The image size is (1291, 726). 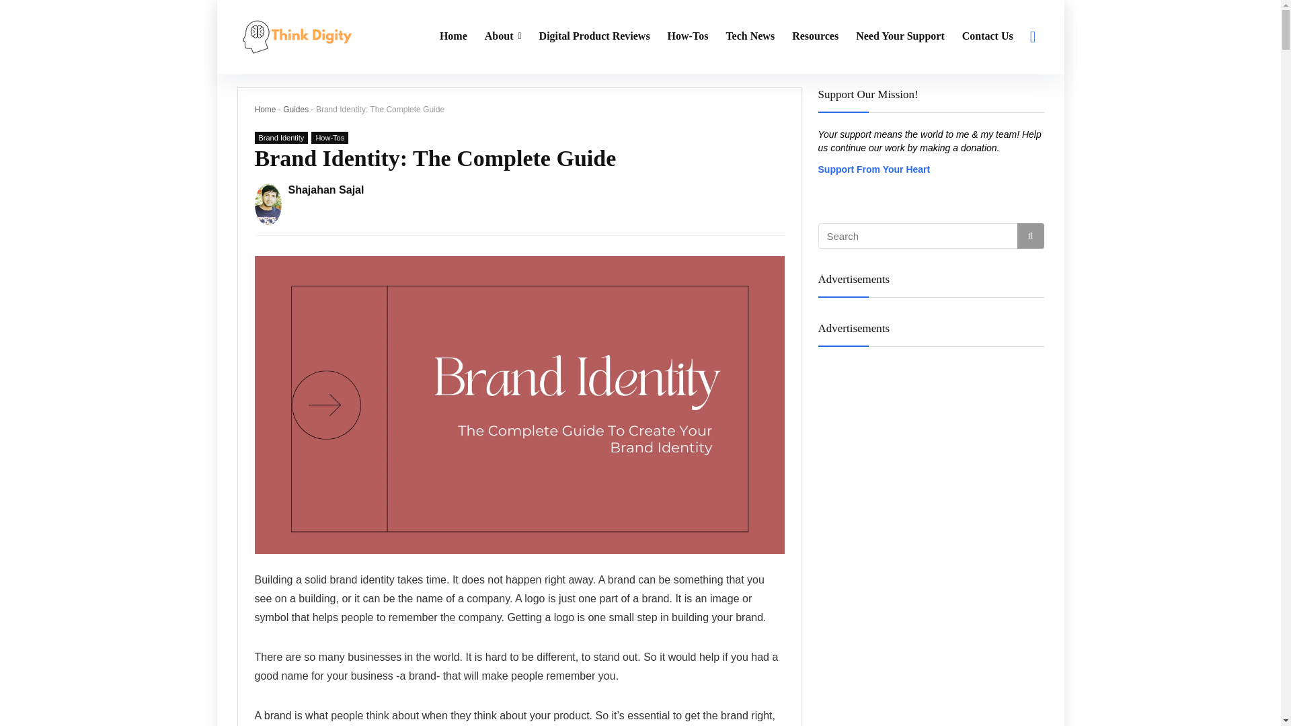 What do you see at coordinates (281, 137) in the screenshot?
I see `Brand Identity` at bounding box center [281, 137].